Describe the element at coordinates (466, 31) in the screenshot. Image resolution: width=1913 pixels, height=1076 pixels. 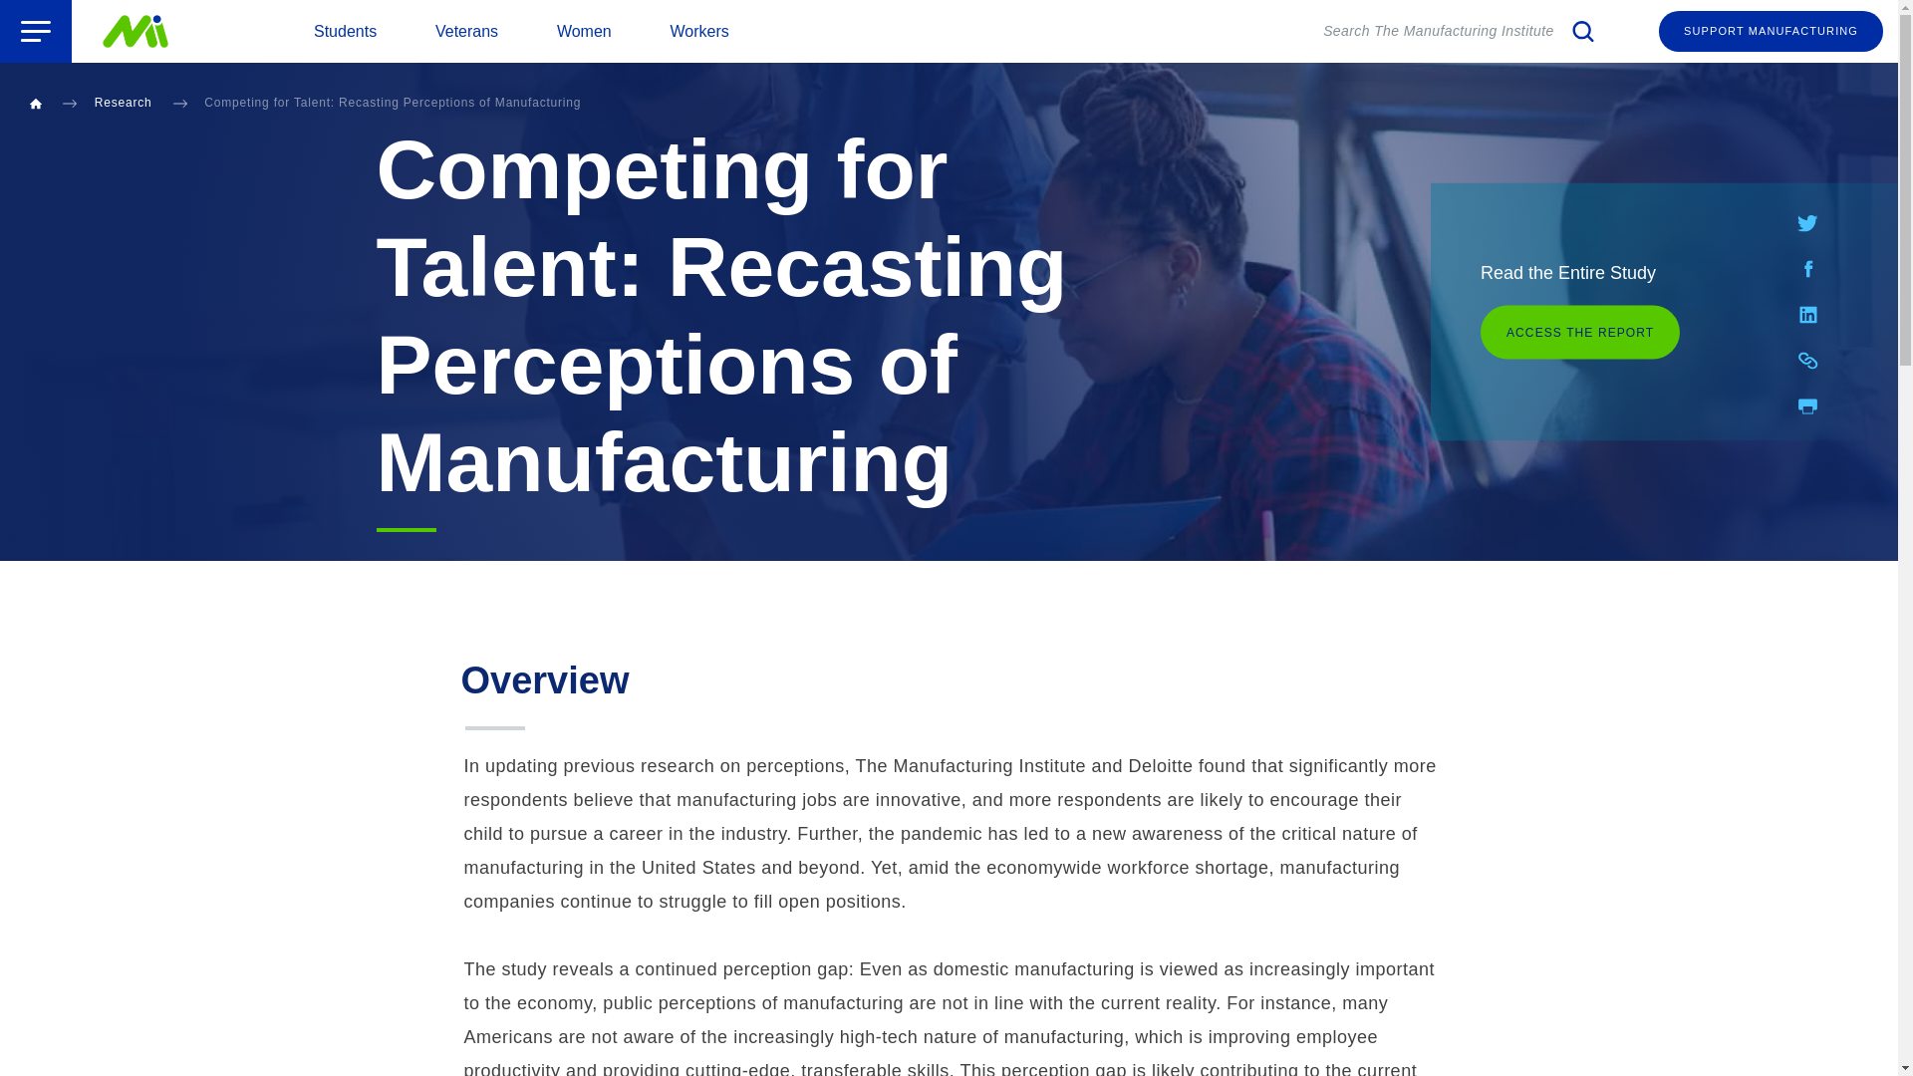
I see `LinkedIn icon` at that location.